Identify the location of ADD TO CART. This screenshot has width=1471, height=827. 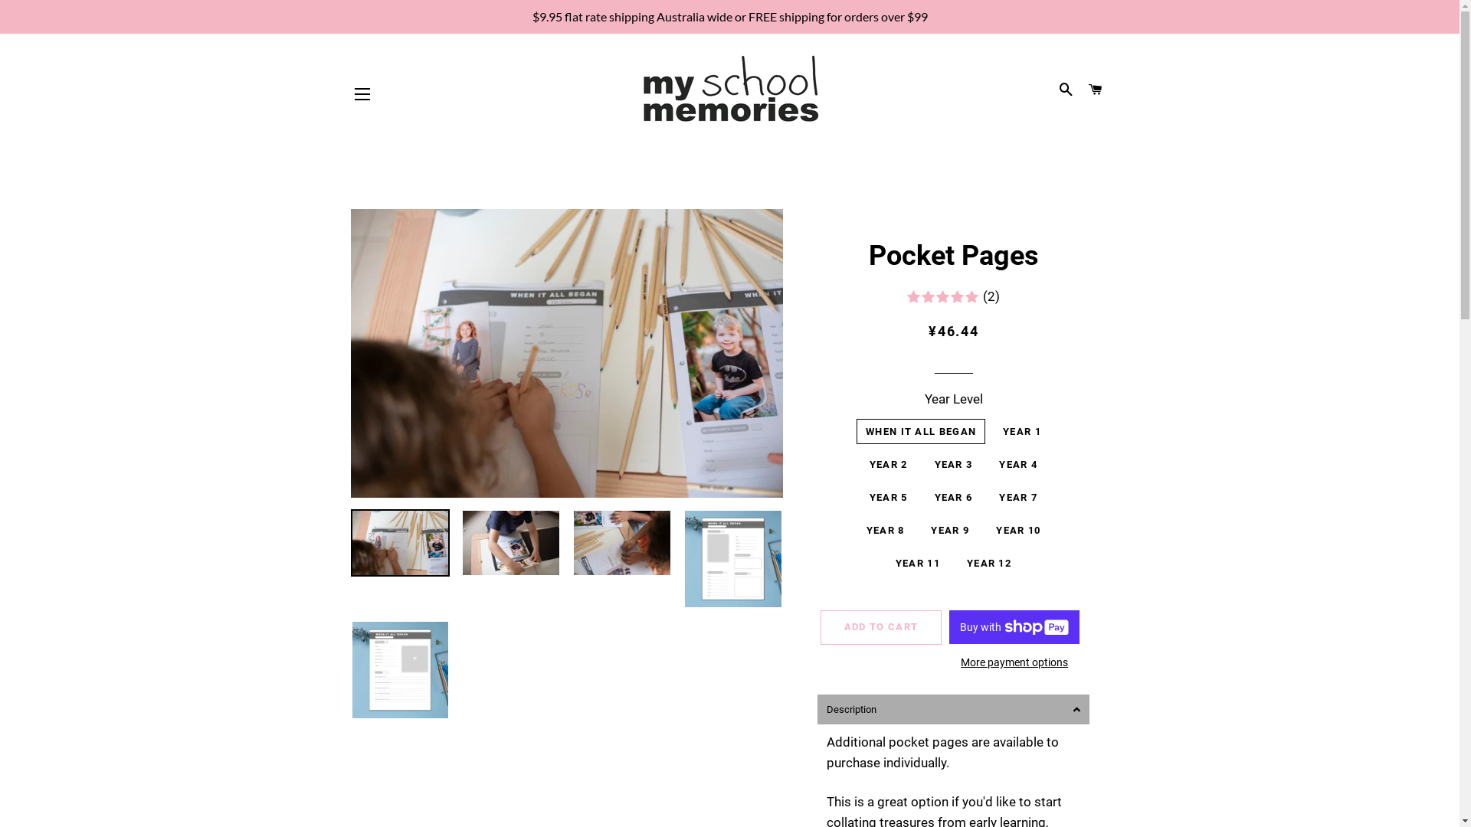
(881, 627).